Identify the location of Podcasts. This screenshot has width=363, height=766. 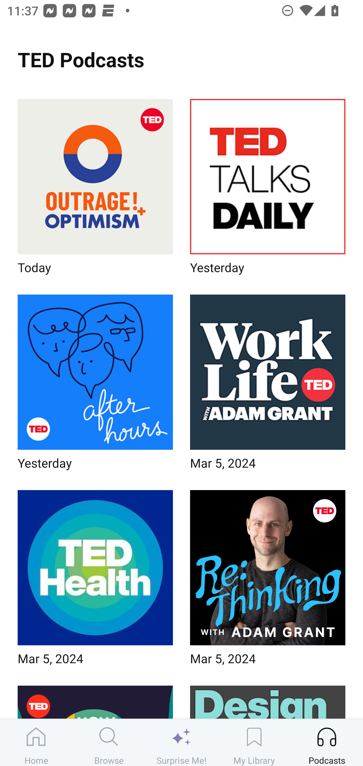
(327, 743).